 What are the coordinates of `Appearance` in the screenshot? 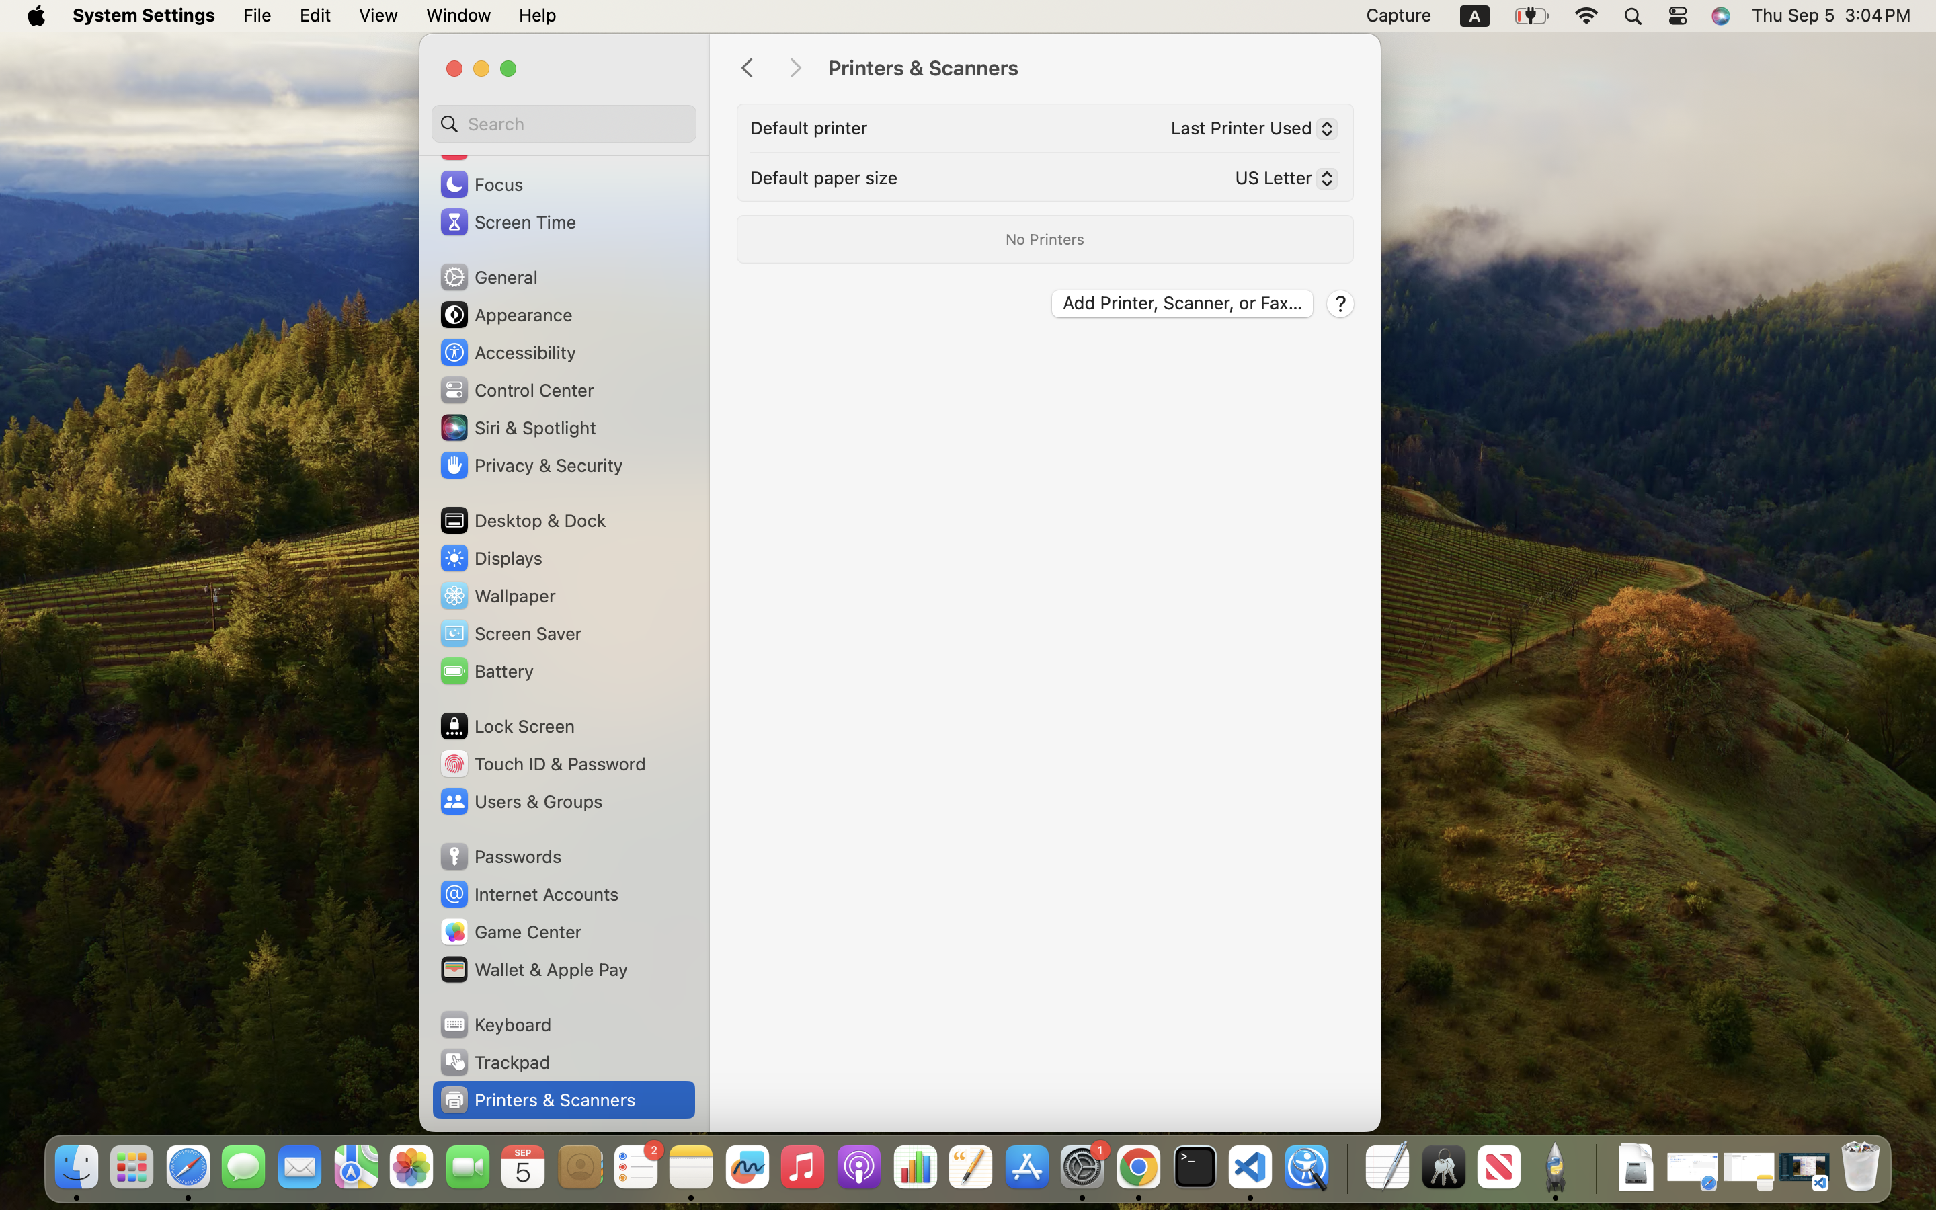 It's located at (506, 315).